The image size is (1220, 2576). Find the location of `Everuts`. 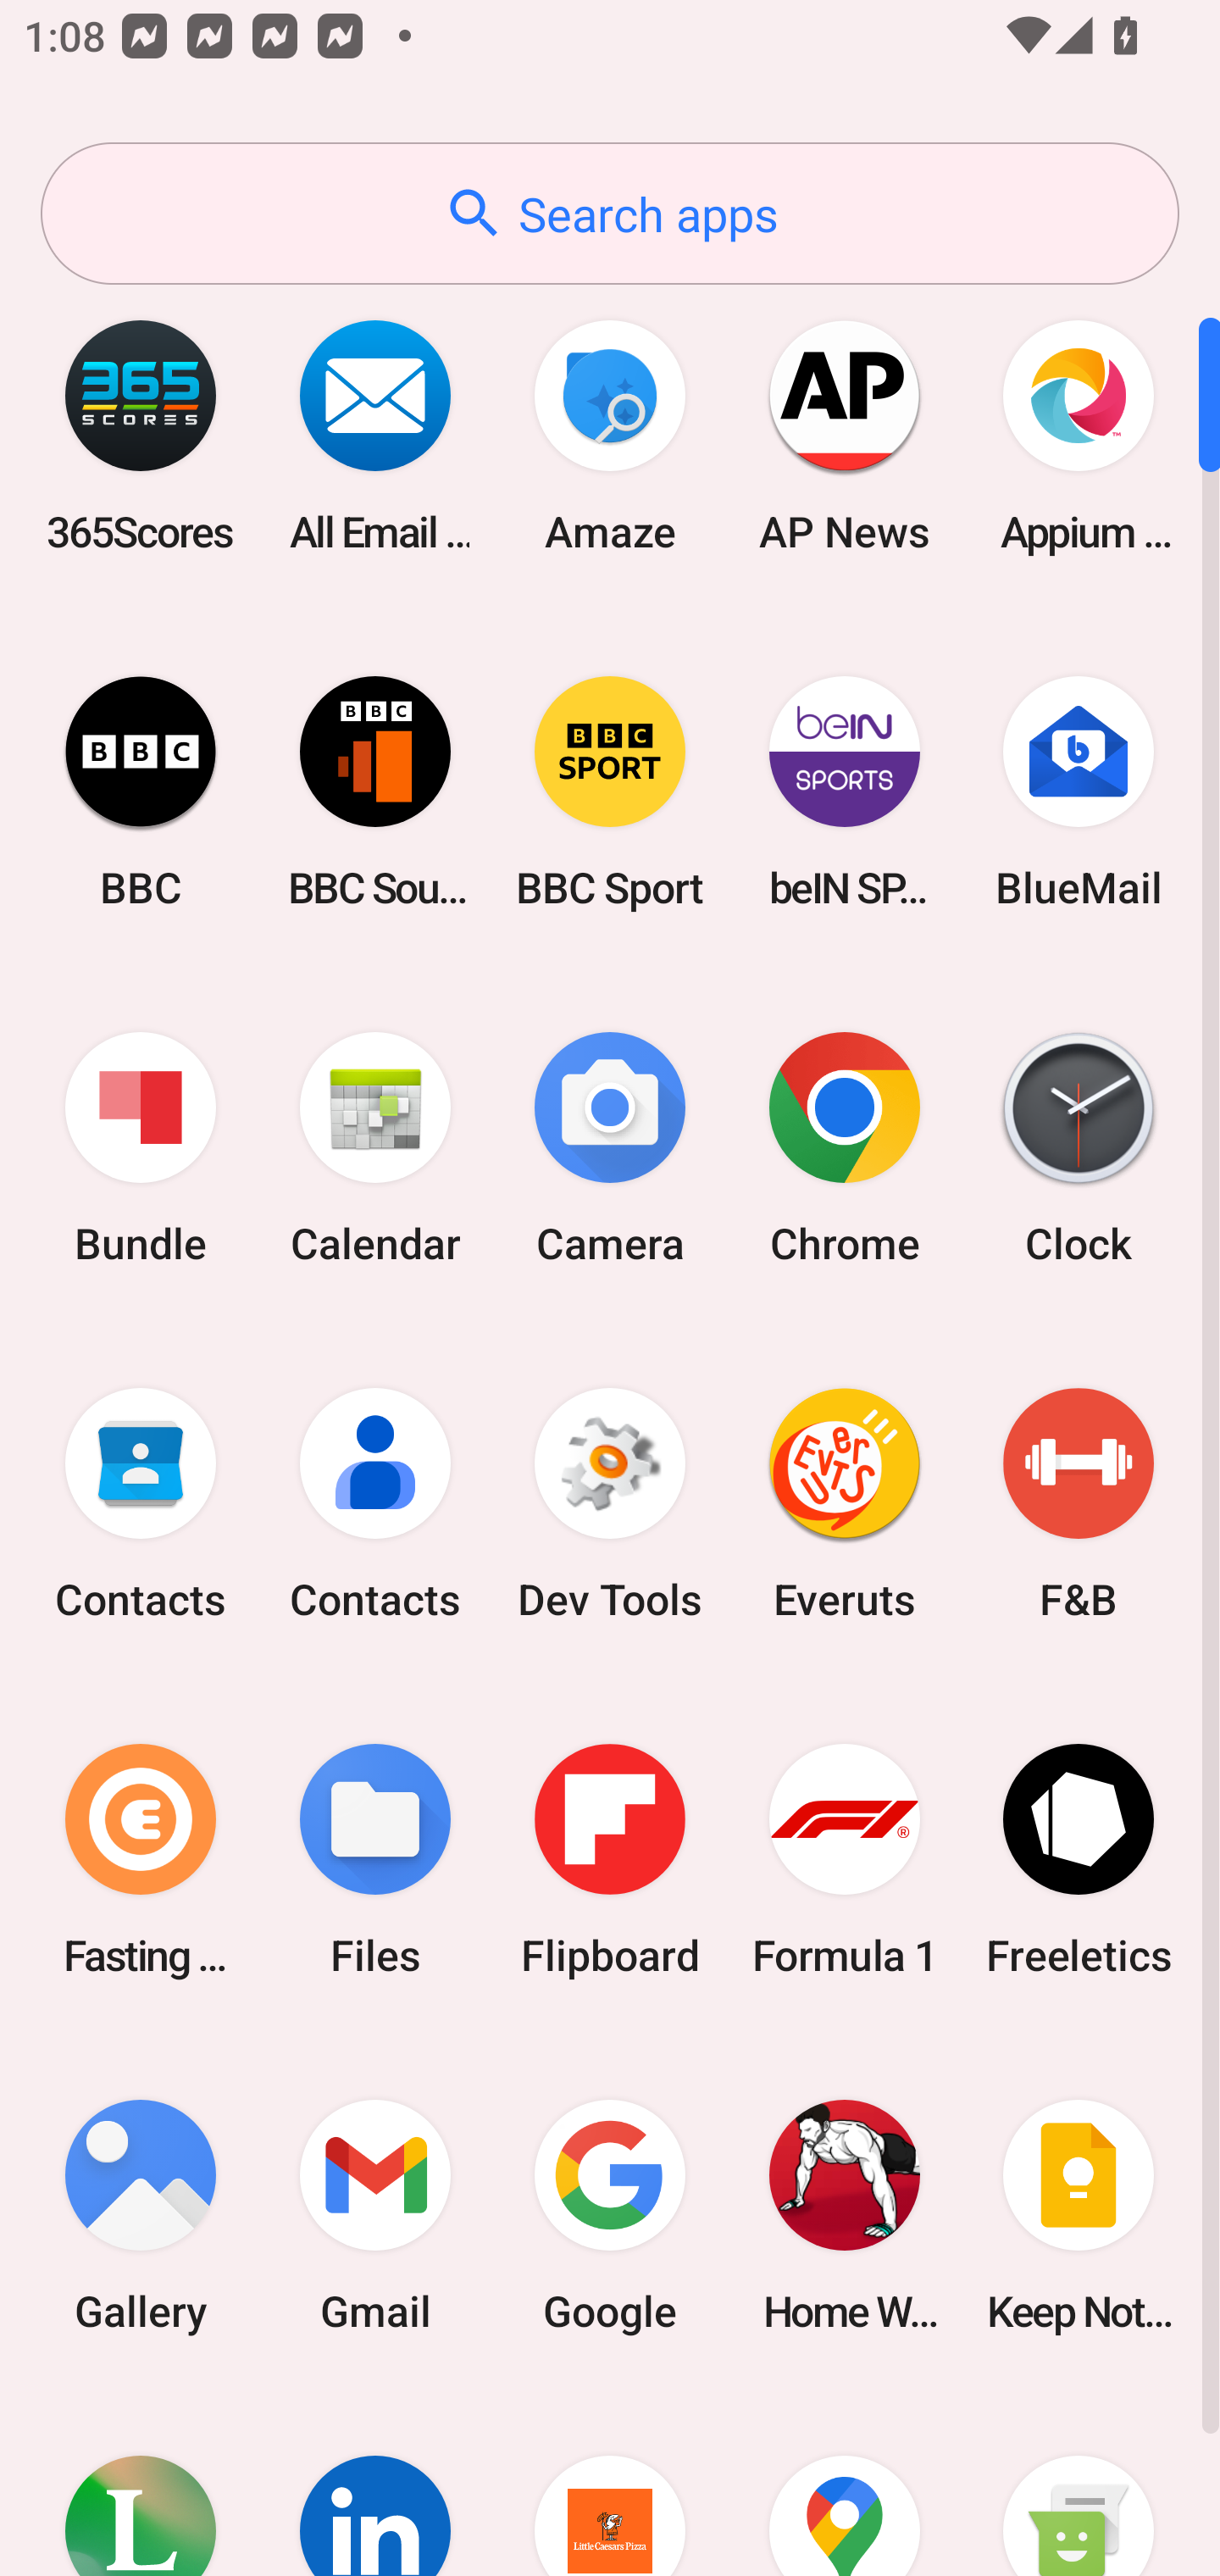

Everuts is located at coordinates (844, 1504).